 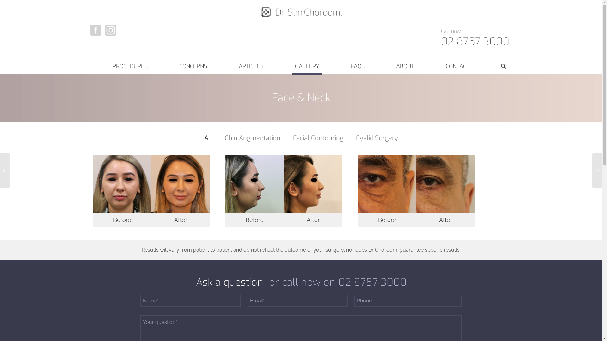 I want to click on FAQS, so click(x=358, y=66).